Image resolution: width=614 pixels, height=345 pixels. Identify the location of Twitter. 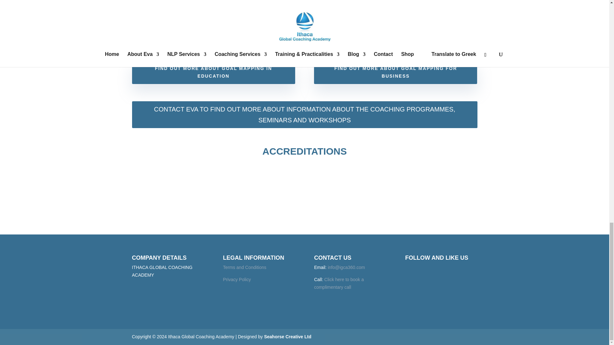
(427, 272).